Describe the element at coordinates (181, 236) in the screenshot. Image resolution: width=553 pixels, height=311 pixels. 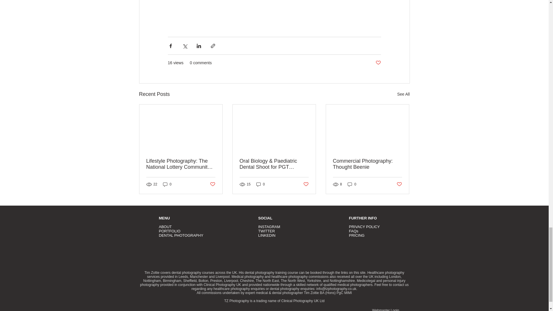
I see `DENTAL PHOTOGRAPHY` at that location.